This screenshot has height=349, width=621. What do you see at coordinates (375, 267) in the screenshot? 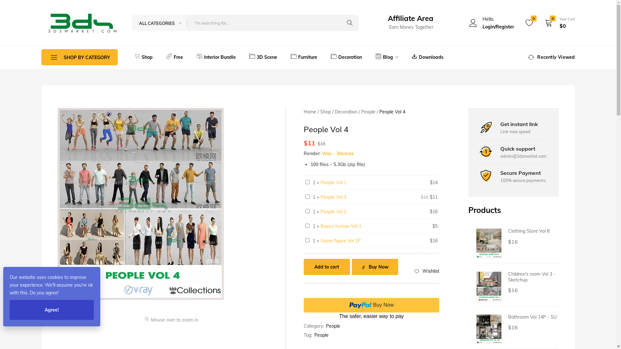
I see `Buy Now` at bounding box center [375, 267].